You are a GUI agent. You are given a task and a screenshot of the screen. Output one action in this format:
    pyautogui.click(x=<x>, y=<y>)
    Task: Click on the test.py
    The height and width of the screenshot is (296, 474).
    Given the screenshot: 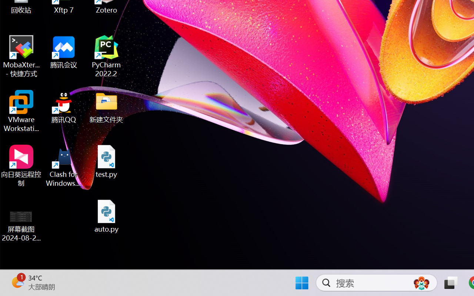 What is the action you would take?
    pyautogui.click(x=107, y=161)
    